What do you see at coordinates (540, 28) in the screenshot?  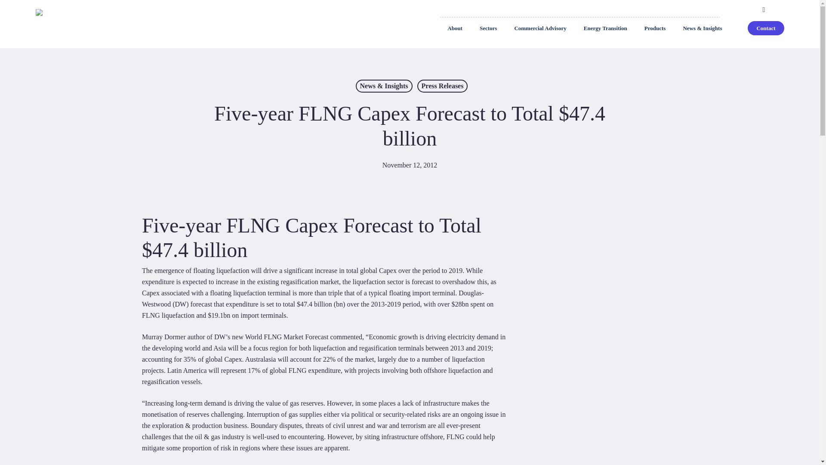 I see `Commercial Advisory` at bounding box center [540, 28].